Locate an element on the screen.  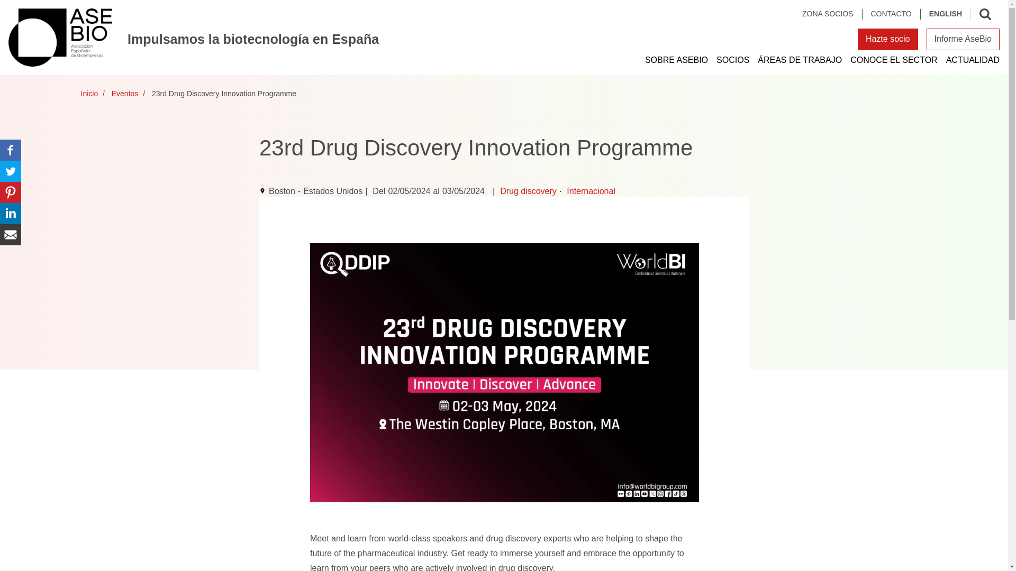
ZONA SOCIOS is located at coordinates (832, 14).